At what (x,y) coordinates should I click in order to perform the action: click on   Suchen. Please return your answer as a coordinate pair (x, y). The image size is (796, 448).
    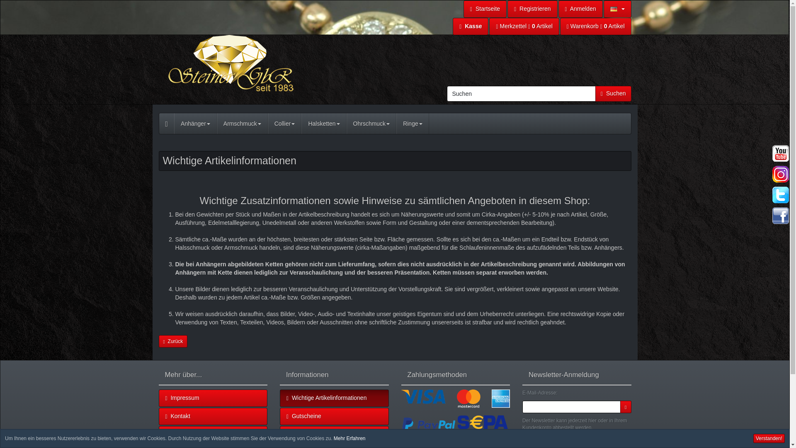
    Looking at the image, I should click on (613, 94).